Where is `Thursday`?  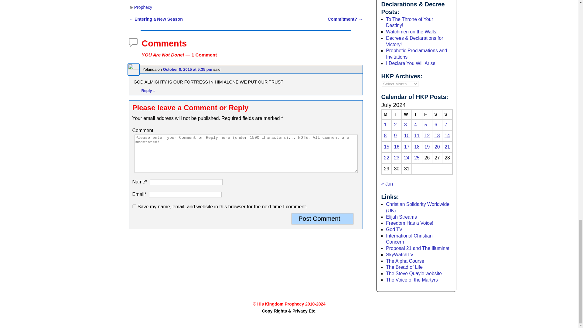 Thursday is located at coordinates (417, 114).